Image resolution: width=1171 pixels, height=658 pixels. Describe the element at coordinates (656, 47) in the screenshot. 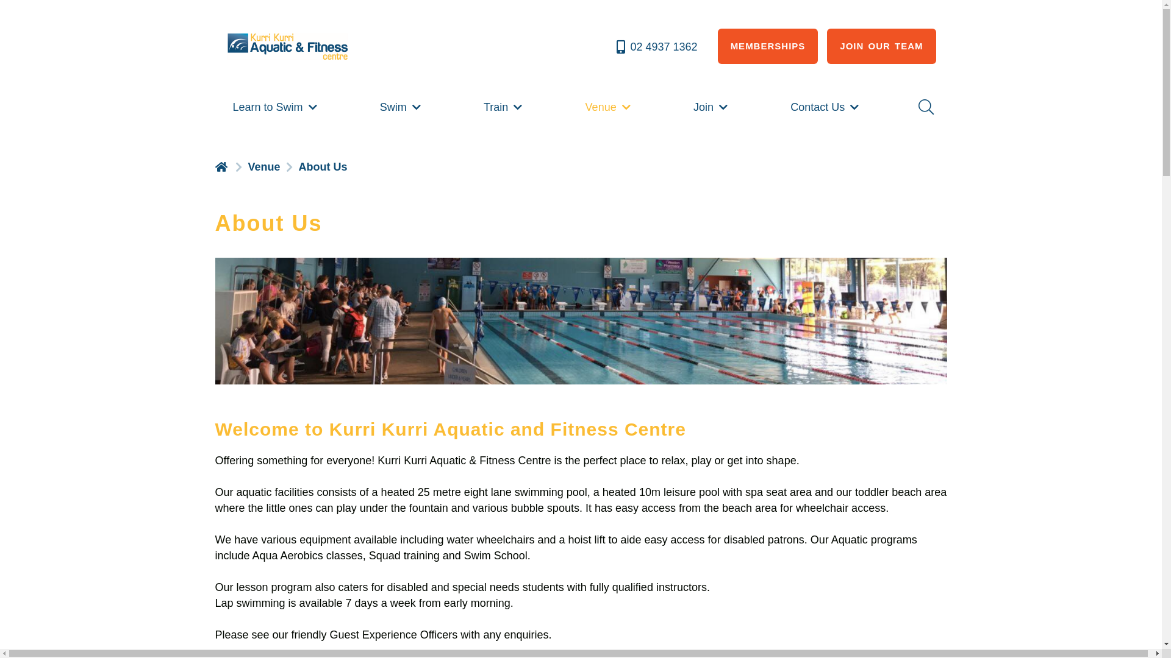

I see `02 4937 1362` at that location.